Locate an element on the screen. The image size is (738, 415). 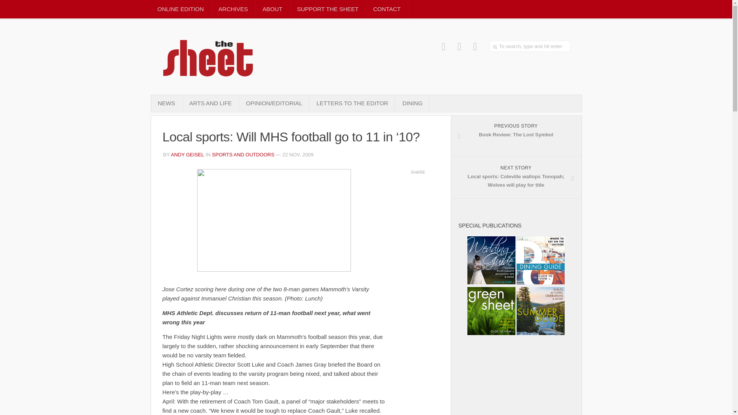
NEWS is located at coordinates (412, 103).